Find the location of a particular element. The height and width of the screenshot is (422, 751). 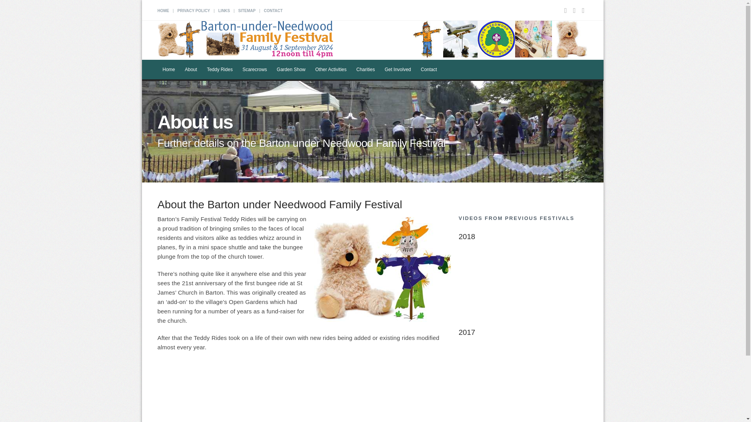

Teddy Rides is located at coordinates (220, 70).